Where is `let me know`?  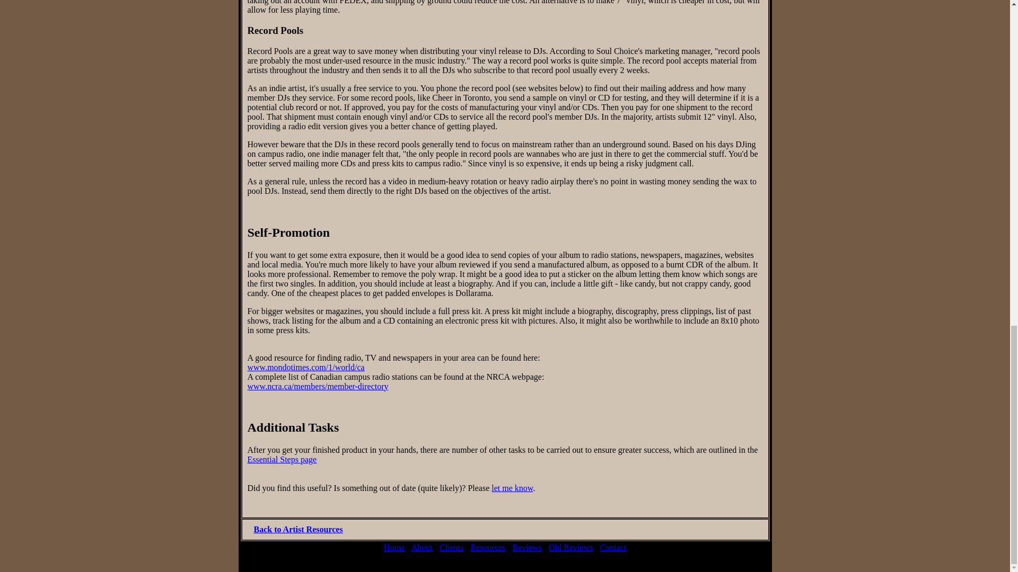
let me know is located at coordinates (512, 487).